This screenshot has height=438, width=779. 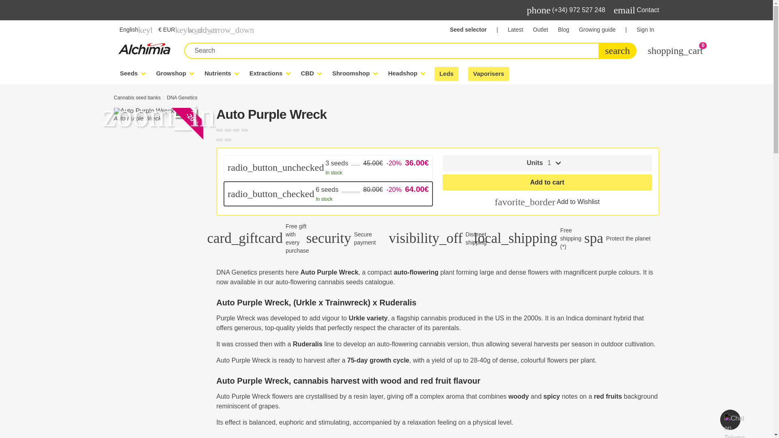 What do you see at coordinates (158, 111) in the screenshot?
I see `Auto Purple Wreck` at bounding box center [158, 111].